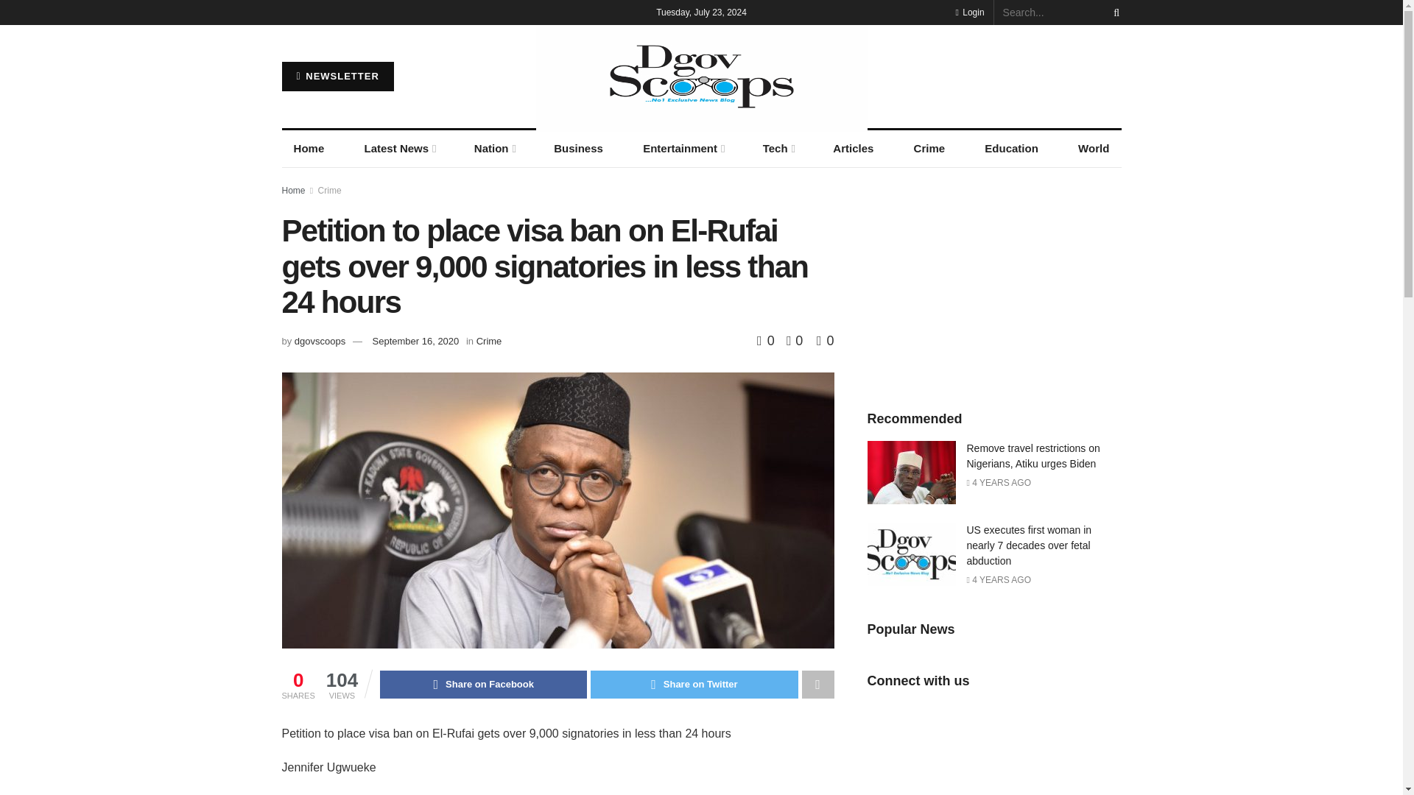 This screenshot has height=795, width=1414. I want to click on Latest News, so click(398, 149).